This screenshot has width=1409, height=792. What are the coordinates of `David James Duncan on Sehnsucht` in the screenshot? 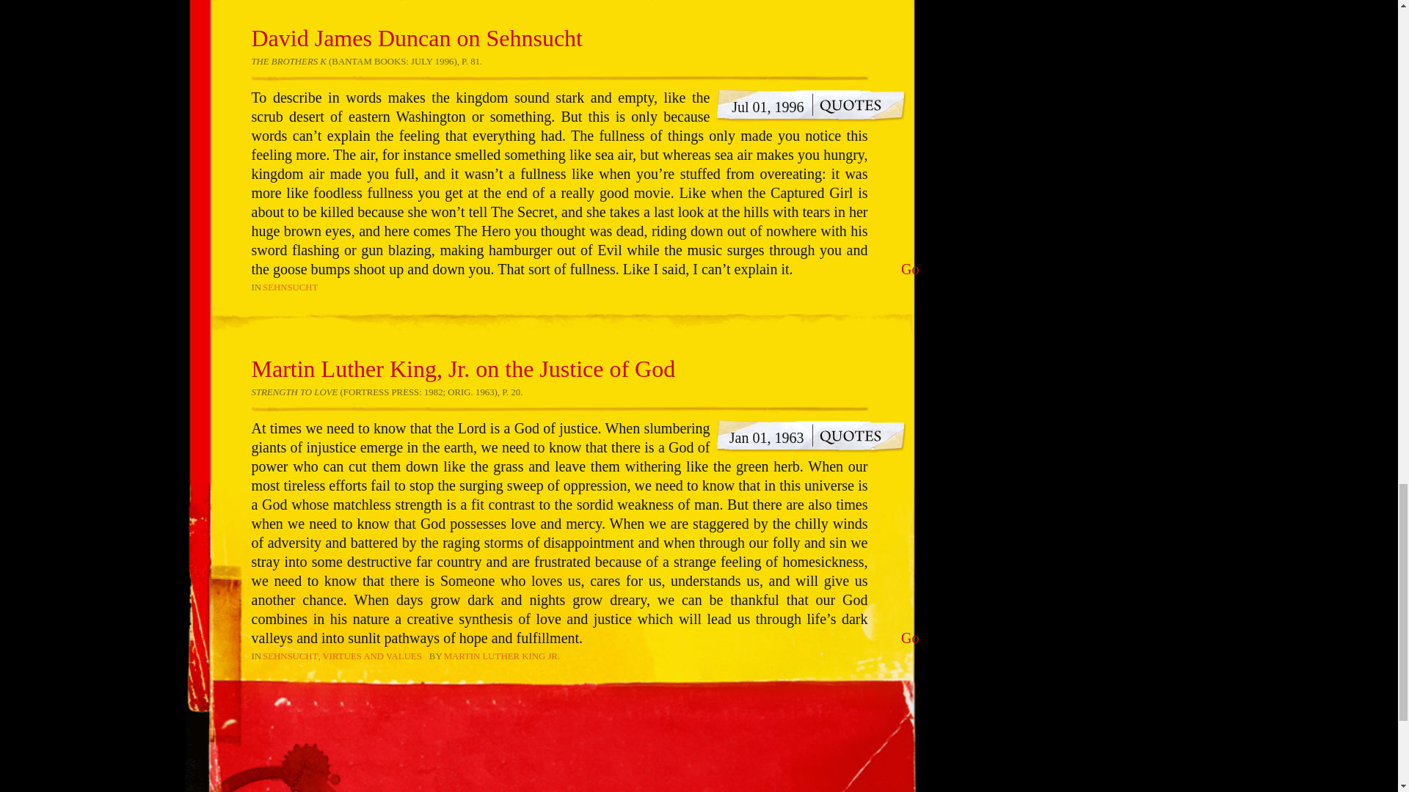 It's located at (415, 38).